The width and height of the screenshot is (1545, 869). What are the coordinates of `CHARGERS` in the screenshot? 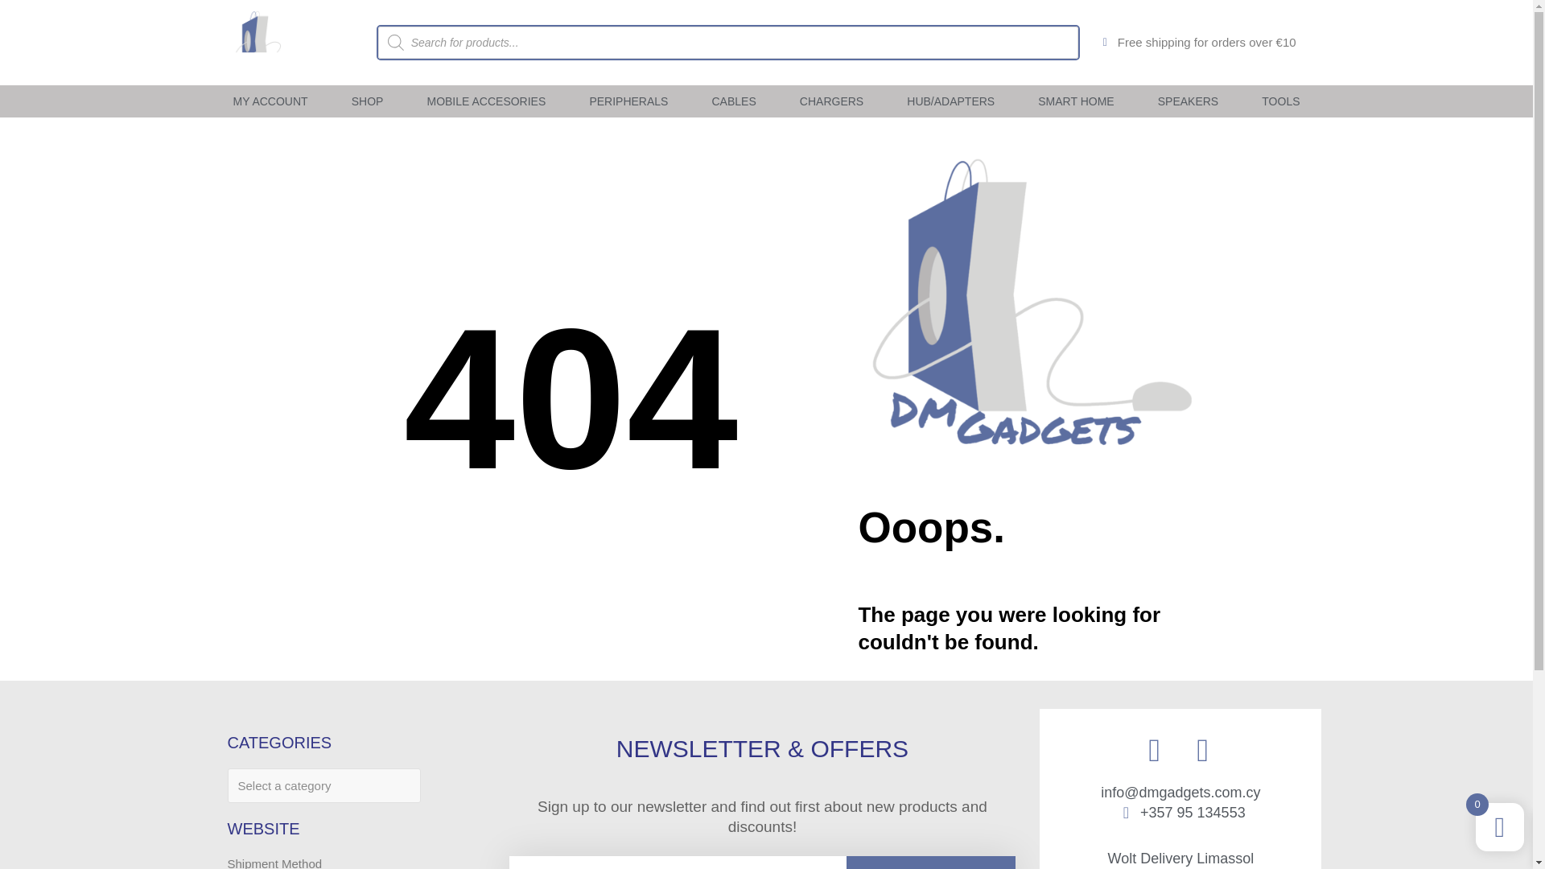 It's located at (832, 101).